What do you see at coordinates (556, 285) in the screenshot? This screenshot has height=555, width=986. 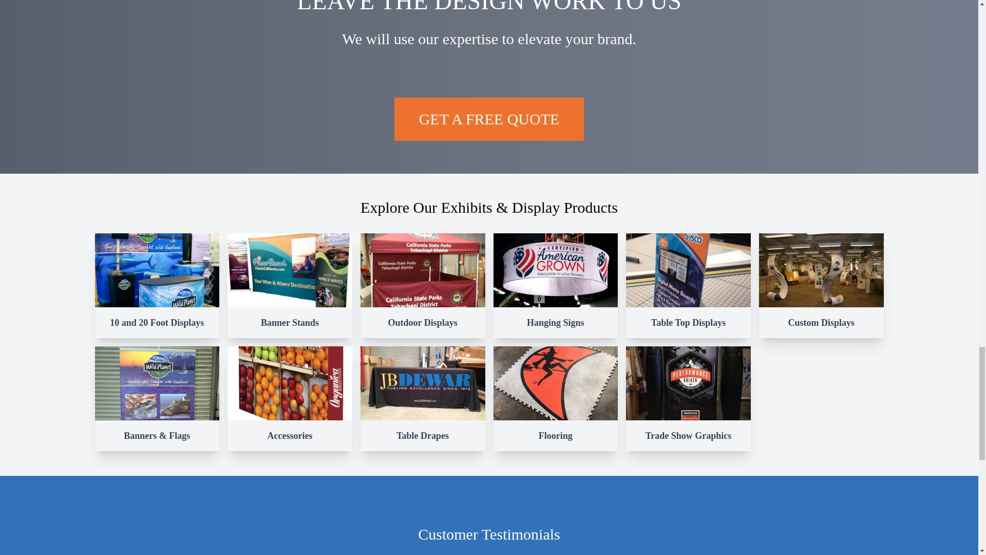 I see `Hanging Signs` at bounding box center [556, 285].